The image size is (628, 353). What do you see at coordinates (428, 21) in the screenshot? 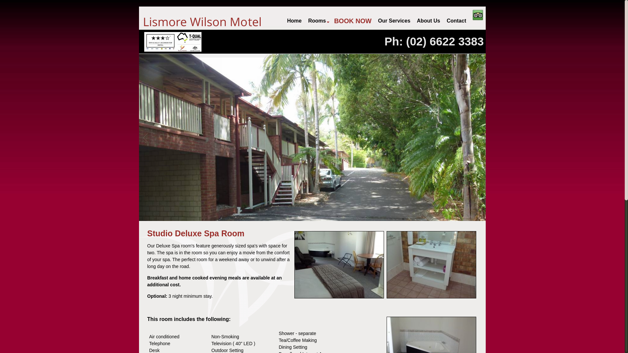
I see `About Us` at bounding box center [428, 21].